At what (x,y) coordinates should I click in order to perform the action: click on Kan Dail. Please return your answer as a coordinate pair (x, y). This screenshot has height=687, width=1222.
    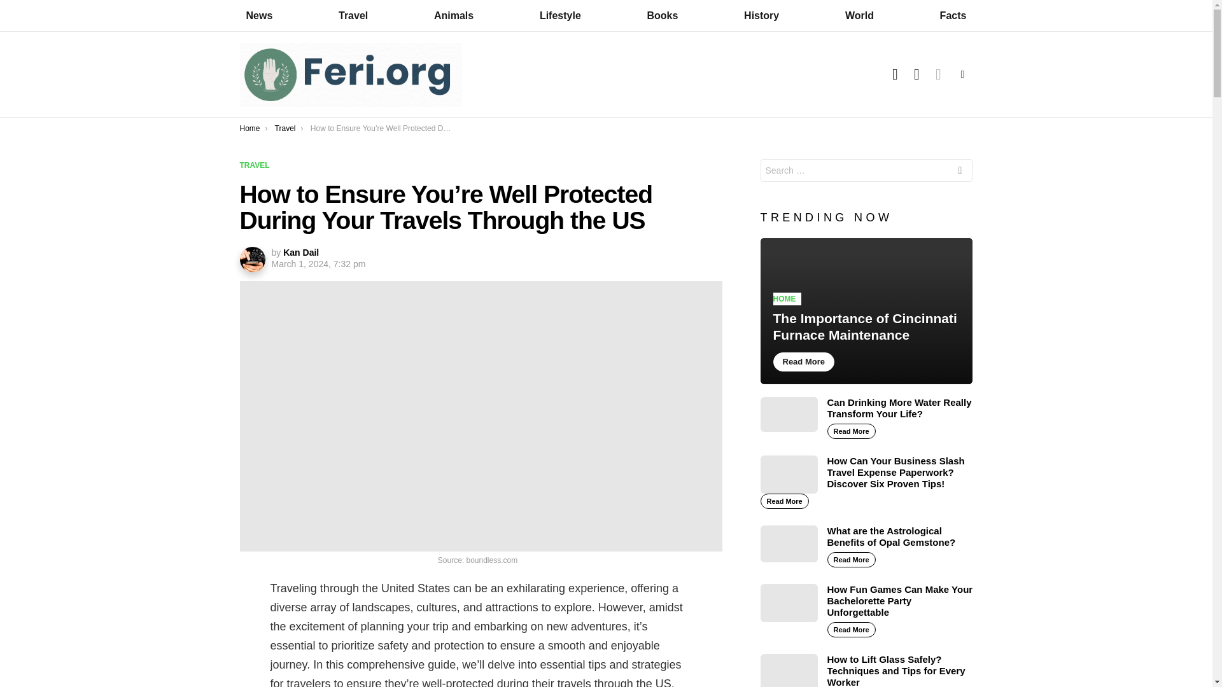
    Looking at the image, I should click on (301, 252).